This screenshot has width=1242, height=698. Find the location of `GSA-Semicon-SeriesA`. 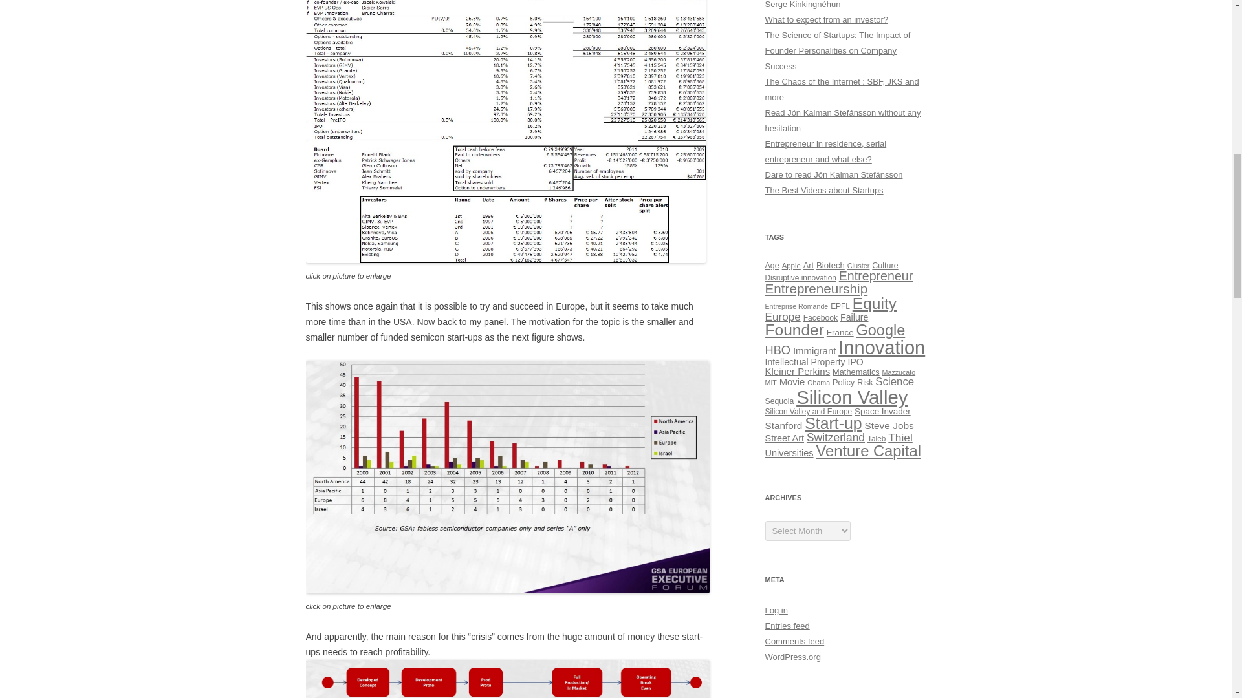

GSA-Semicon-SeriesA is located at coordinates (507, 477).